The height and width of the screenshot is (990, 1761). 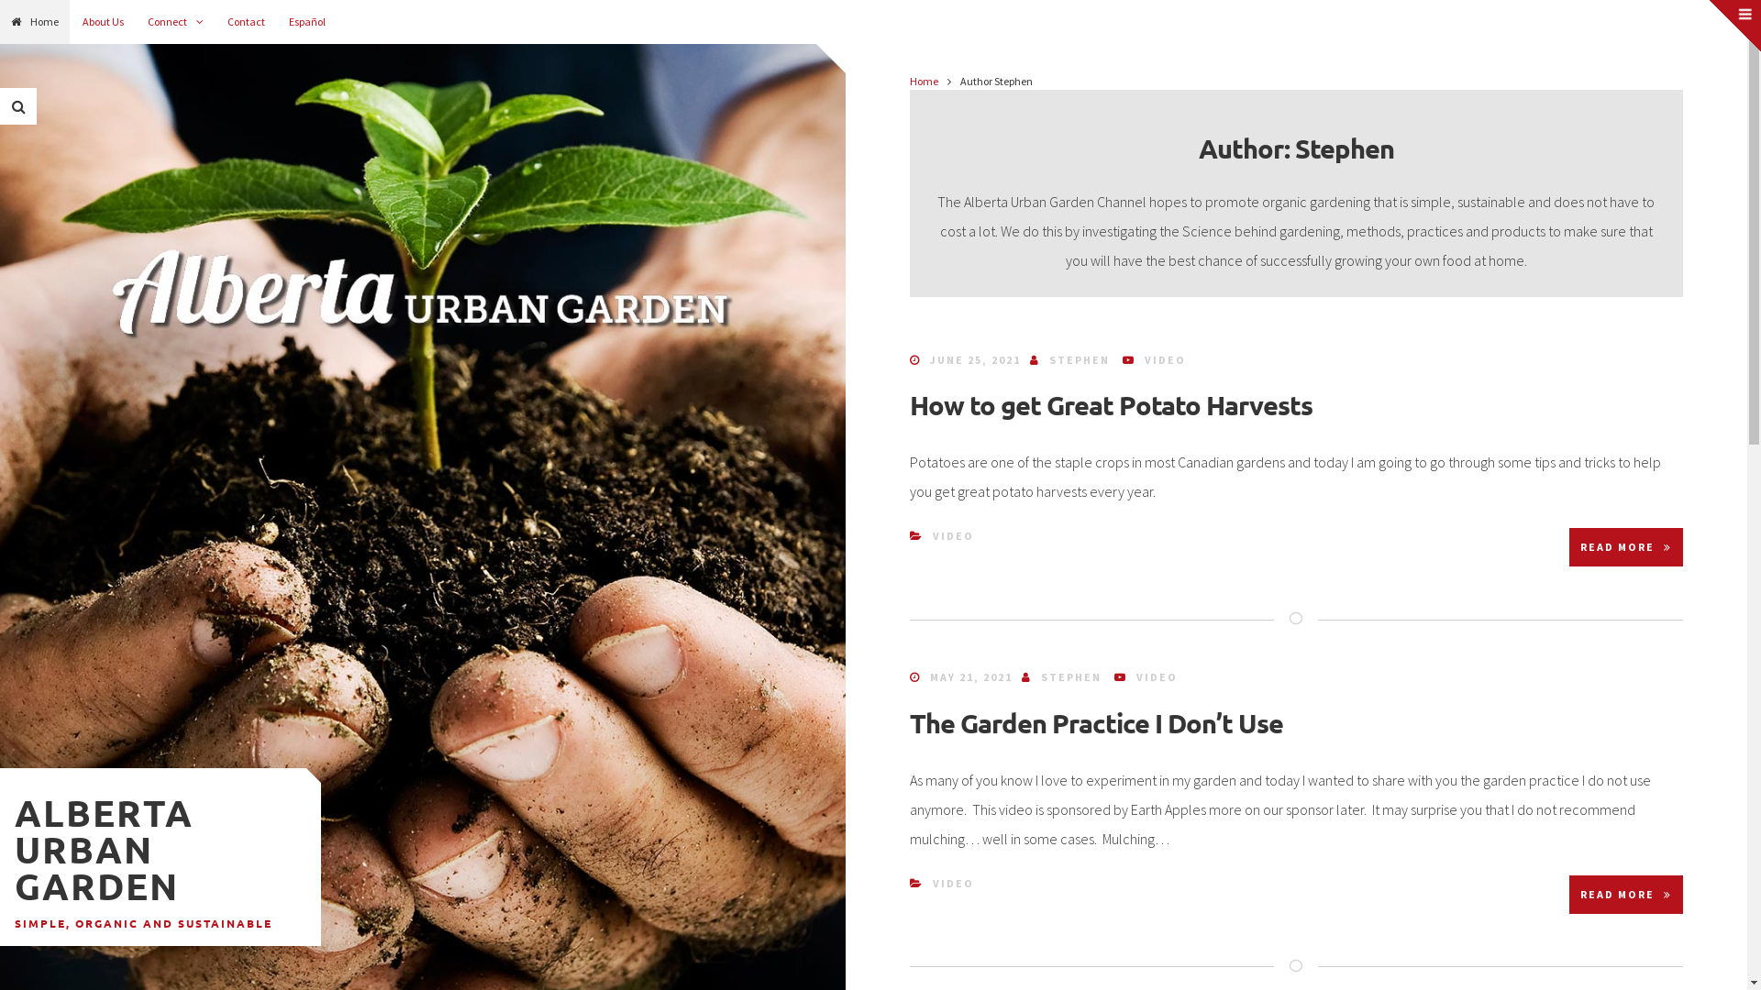 What do you see at coordinates (176, 22) in the screenshot?
I see `Connect` at bounding box center [176, 22].